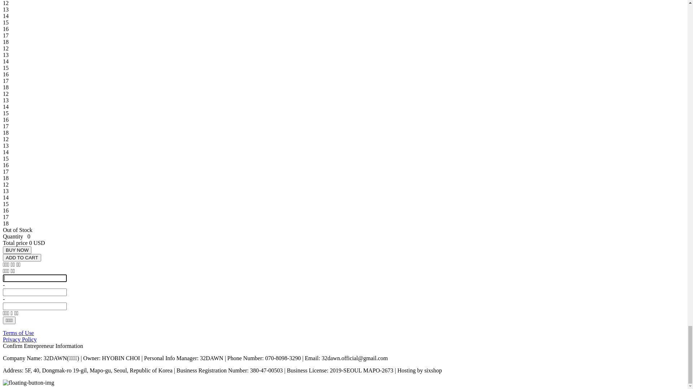 Image resolution: width=693 pixels, height=389 pixels. I want to click on SHOP, so click(25, 161).